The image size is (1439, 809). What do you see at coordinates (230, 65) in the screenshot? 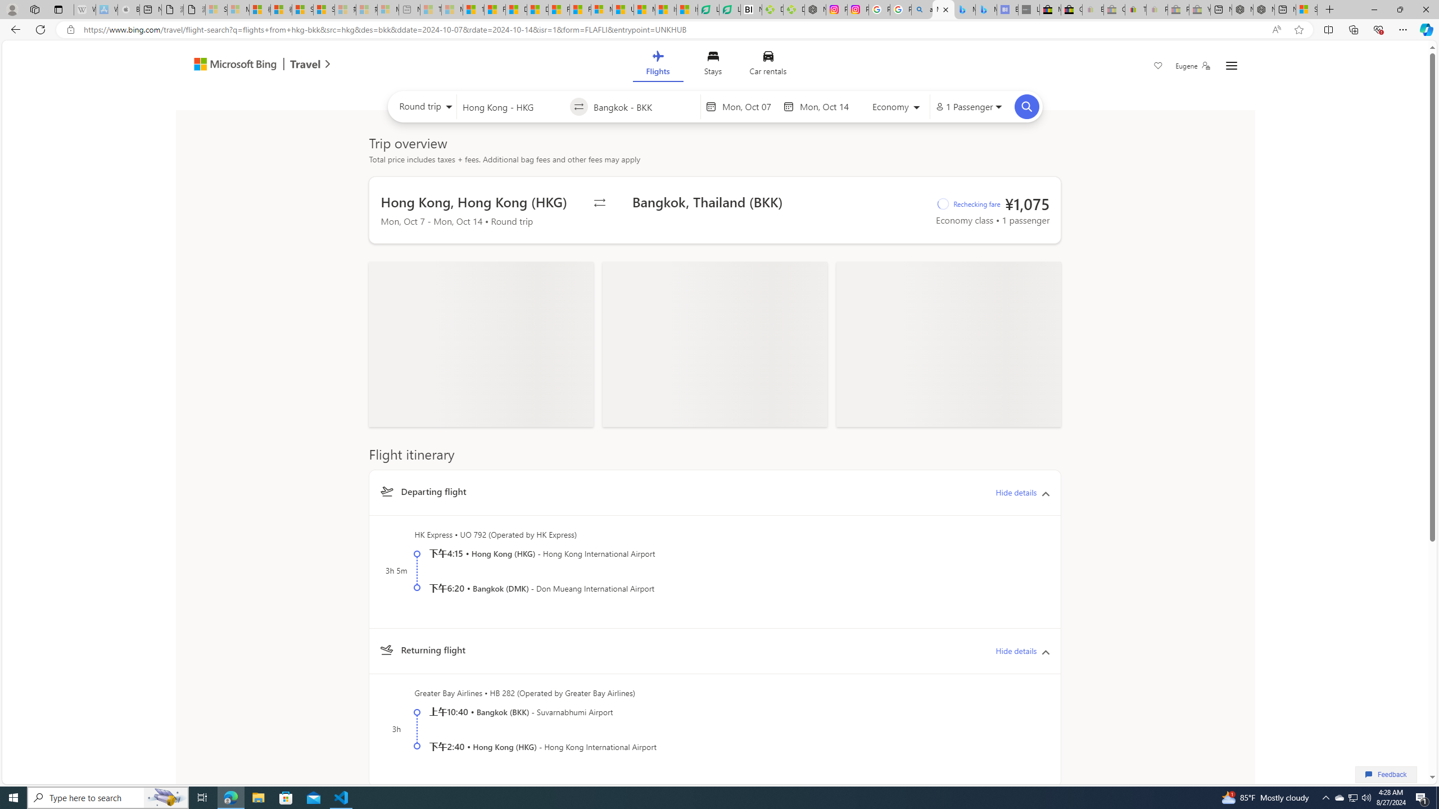
I see `Microsoft Bing` at bounding box center [230, 65].